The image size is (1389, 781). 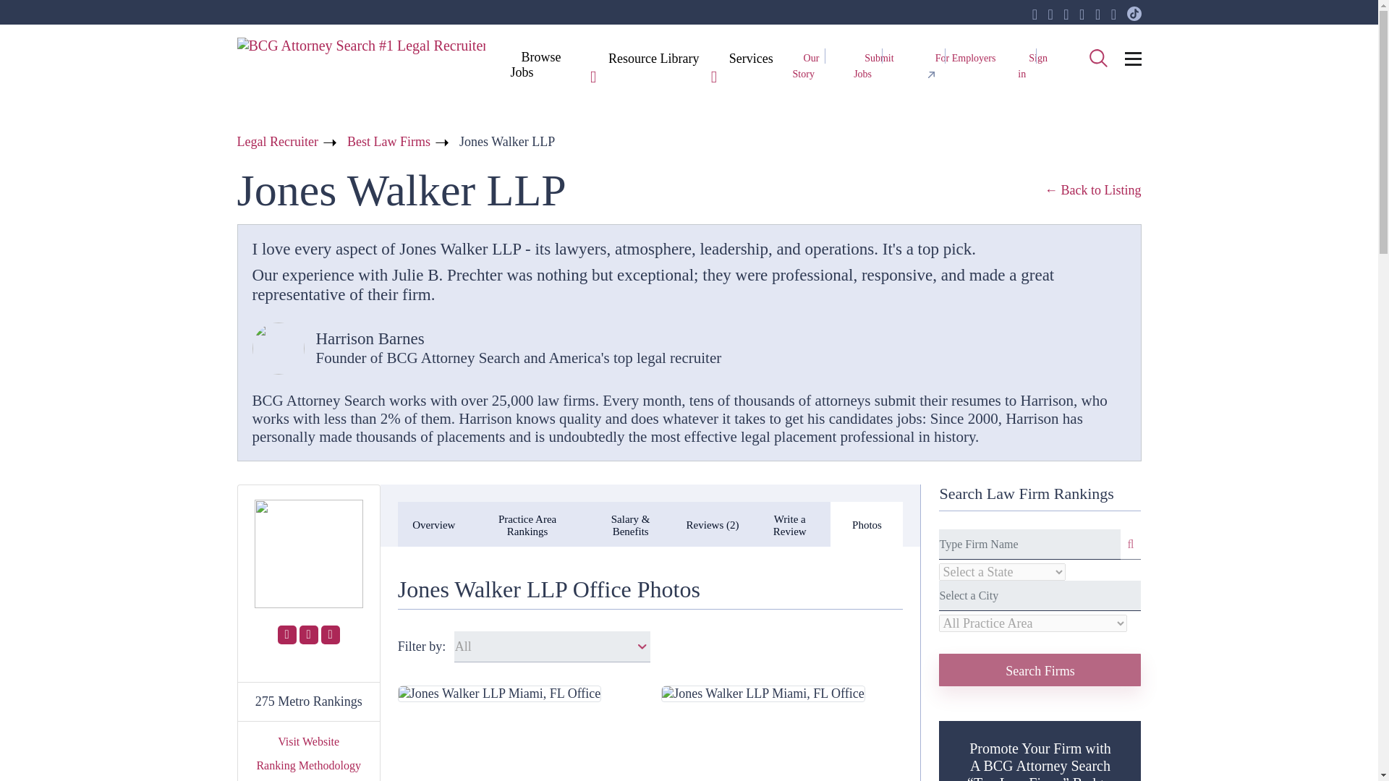 What do you see at coordinates (535, 64) in the screenshot?
I see `Browse Jobs` at bounding box center [535, 64].